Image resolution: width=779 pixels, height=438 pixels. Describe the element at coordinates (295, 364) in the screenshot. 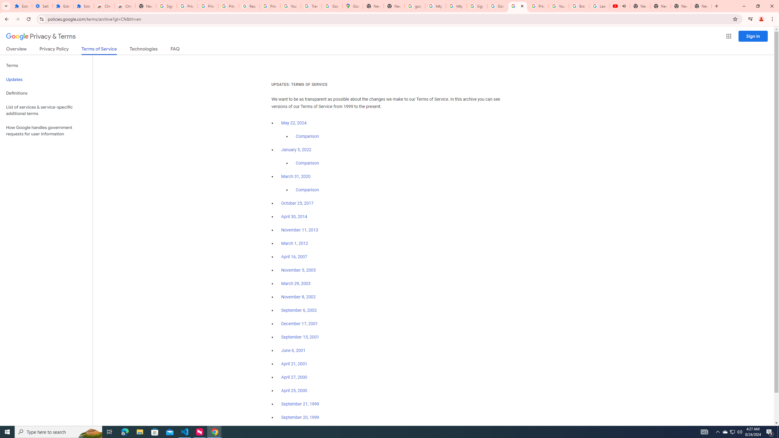

I see `April 21, 2001` at that location.